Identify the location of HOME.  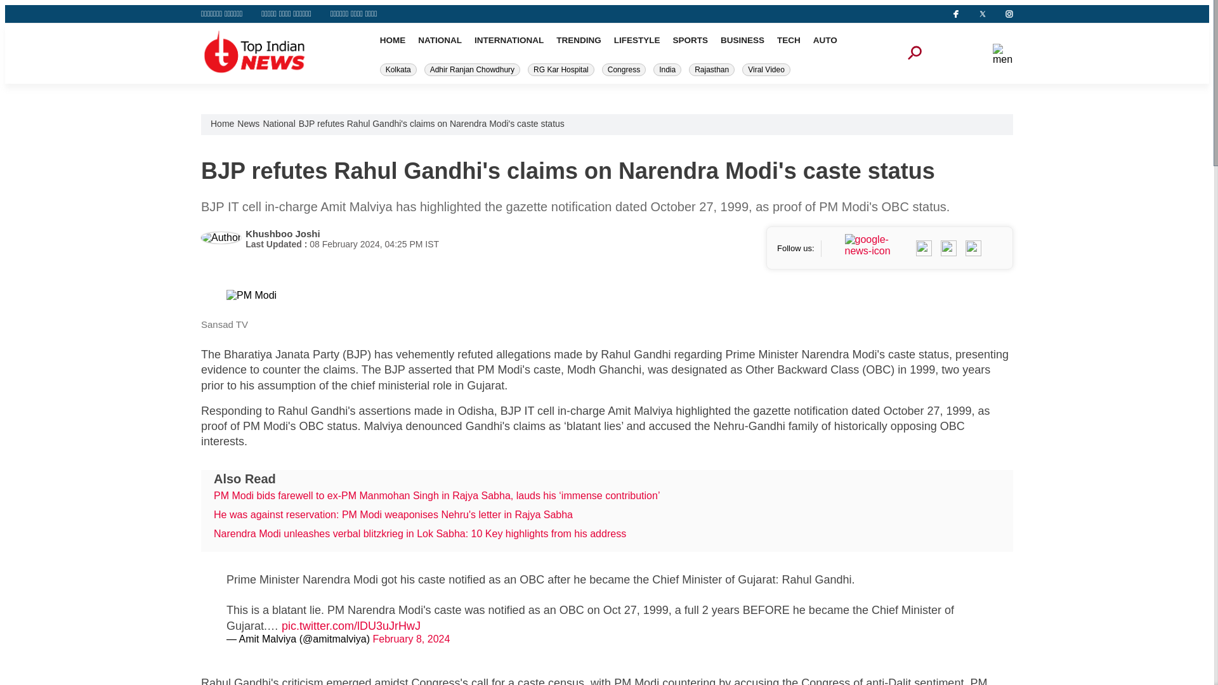
(393, 41).